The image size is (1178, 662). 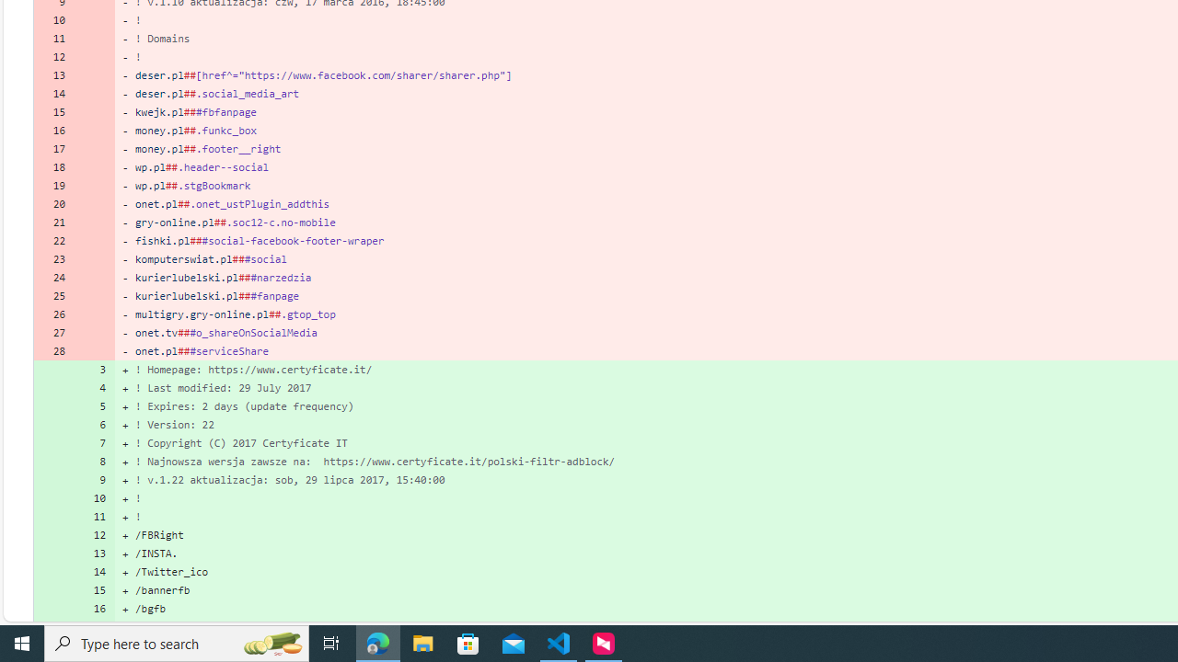 I want to click on 24, so click(x=53, y=278).